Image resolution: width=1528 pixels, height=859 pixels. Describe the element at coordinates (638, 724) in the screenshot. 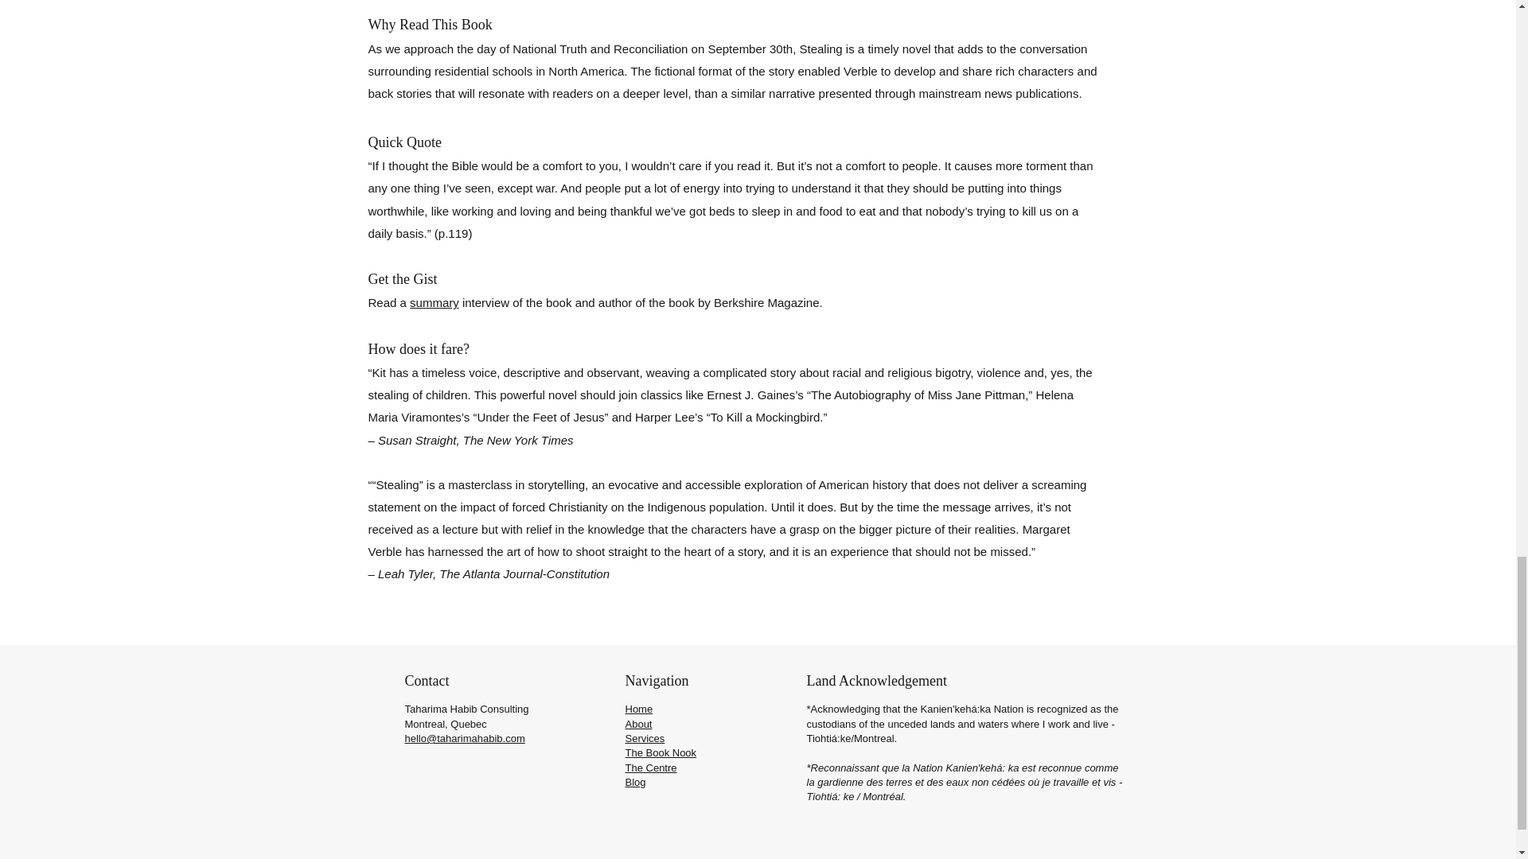

I see `About` at that location.